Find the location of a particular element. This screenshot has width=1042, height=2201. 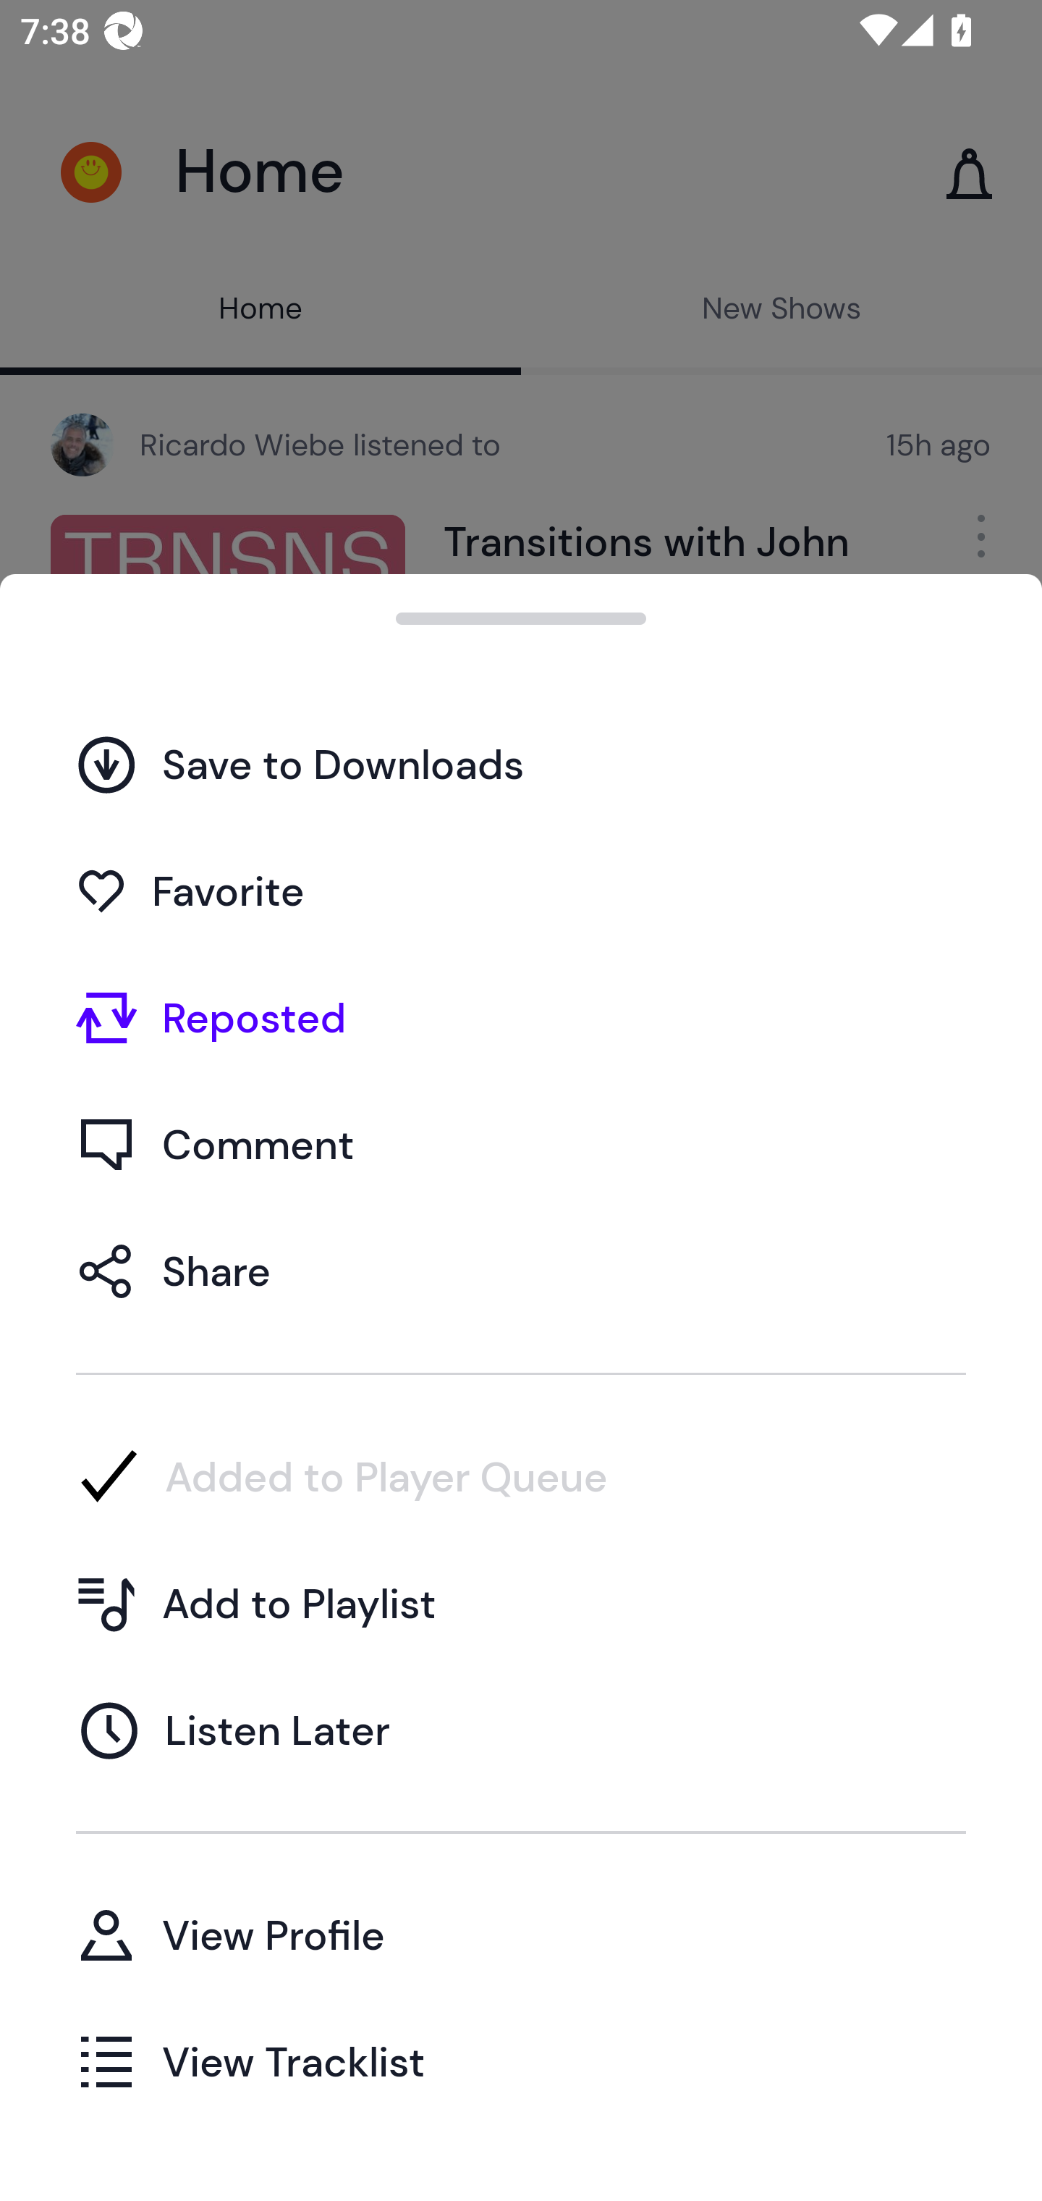

Save to Downloads is located at coordinates (521, 763).